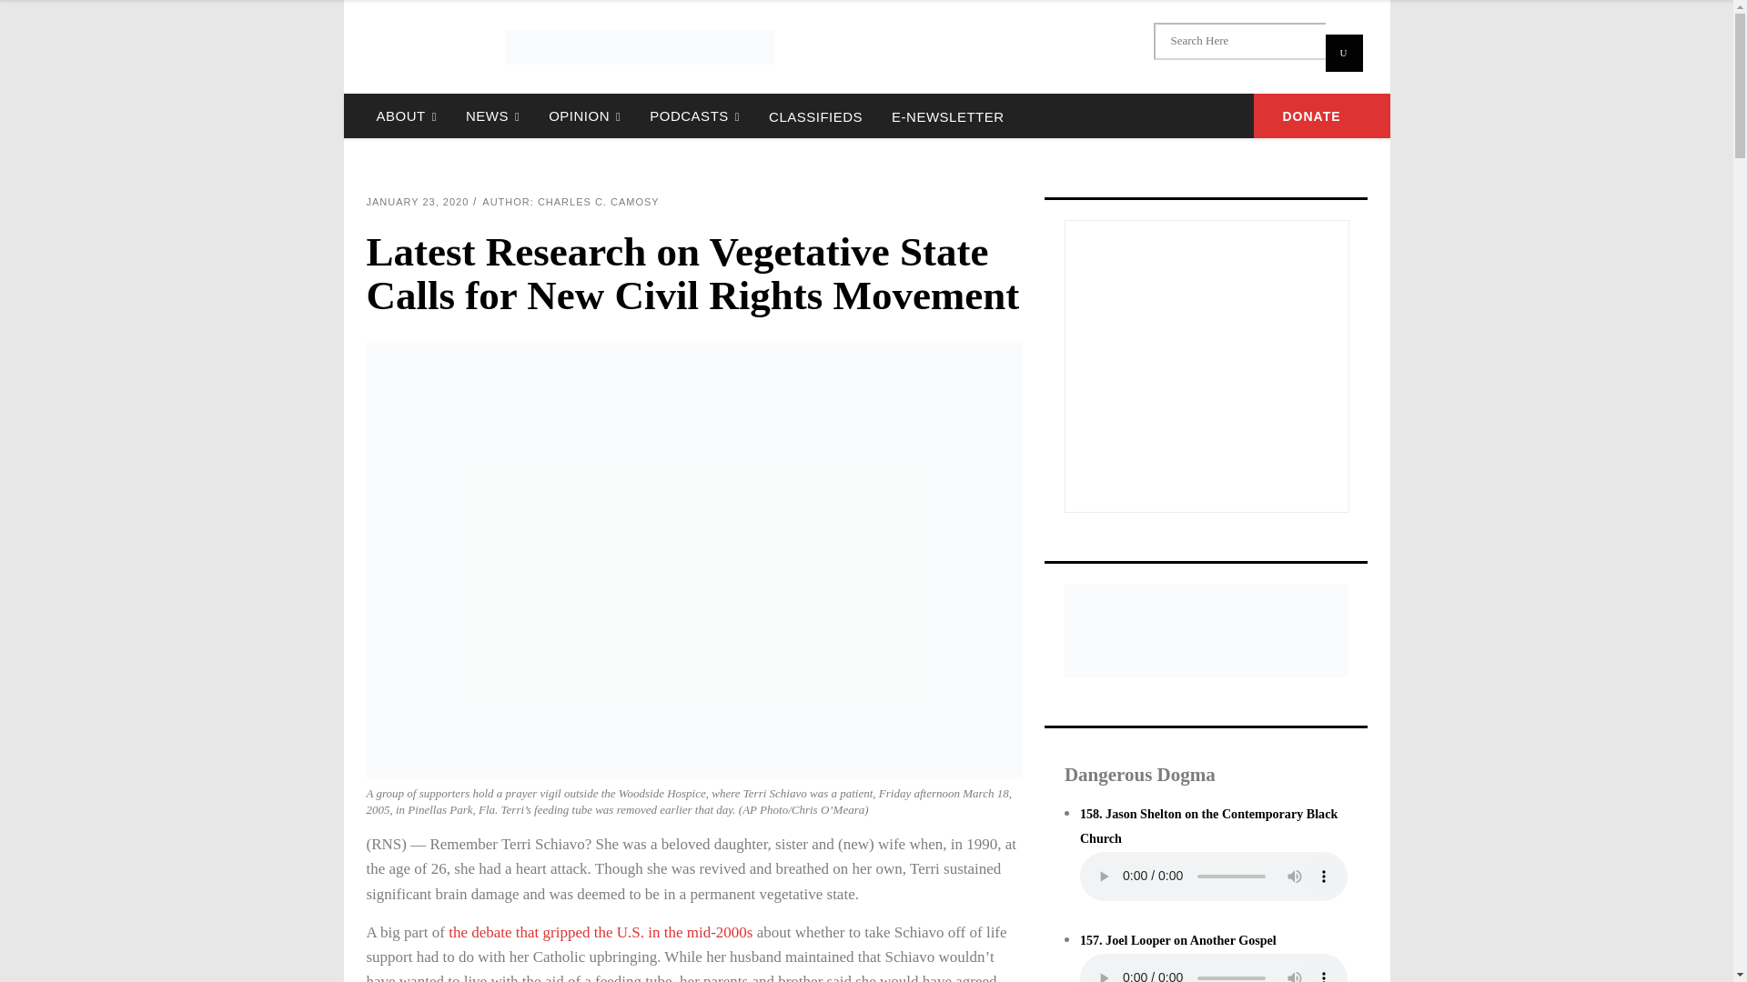 This screenshot has height=982, width=1747. Describe the element at coordinates (695, 115) in the screenshot. I see `PODCASTS` at that location.